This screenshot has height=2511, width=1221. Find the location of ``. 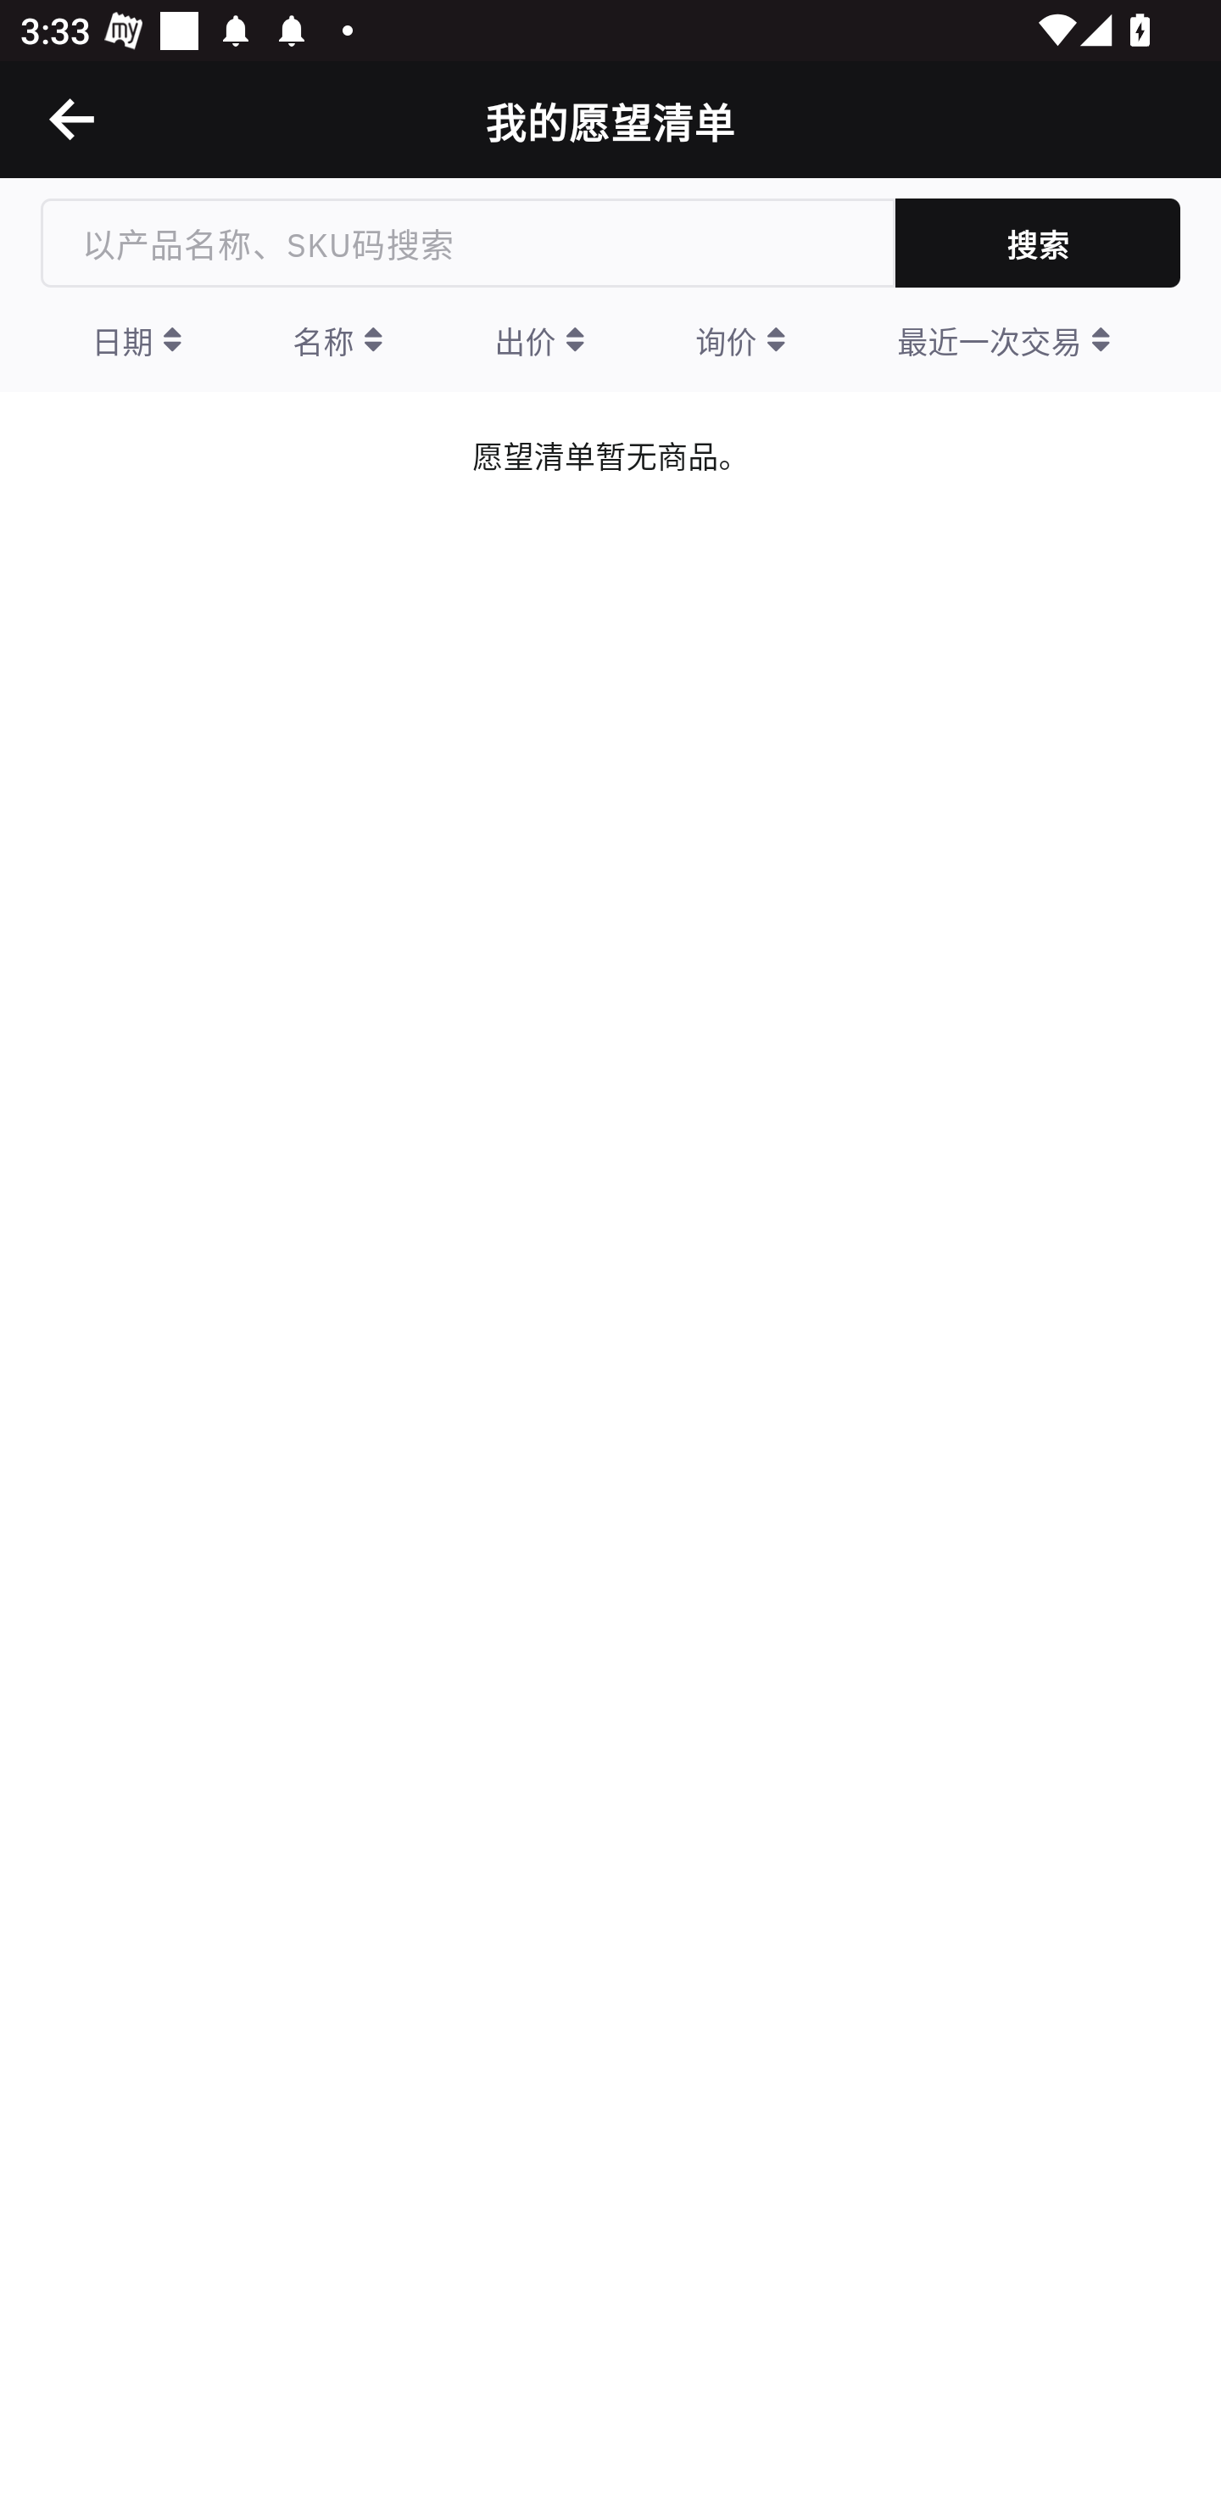

 is located at coordinates (73, 119).